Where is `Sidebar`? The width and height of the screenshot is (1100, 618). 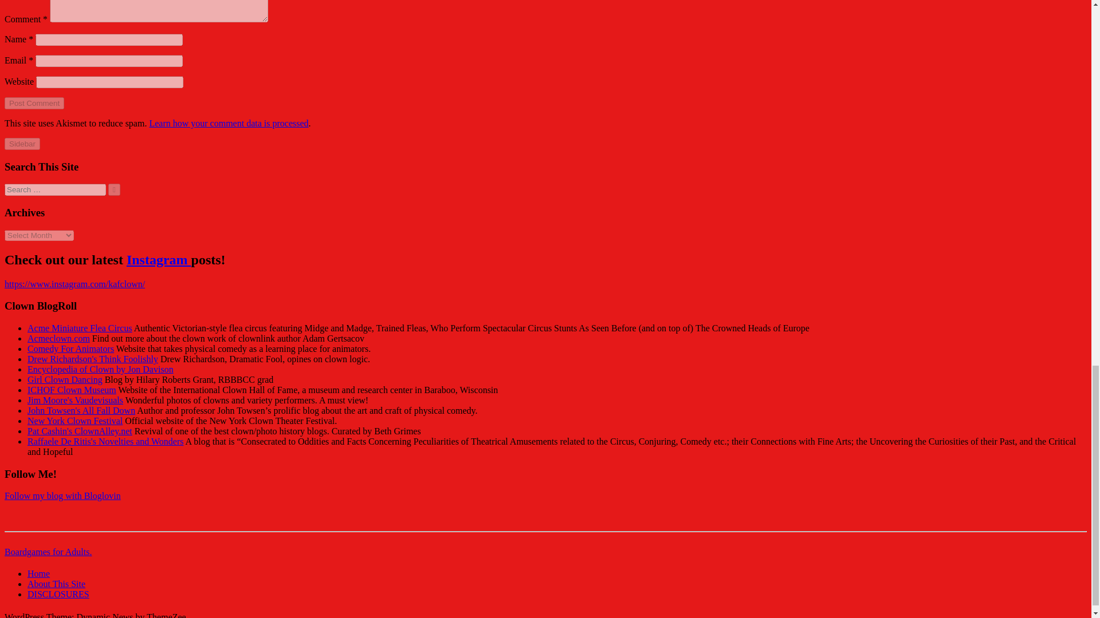 Sidebar is located at coordinates (22, 144).